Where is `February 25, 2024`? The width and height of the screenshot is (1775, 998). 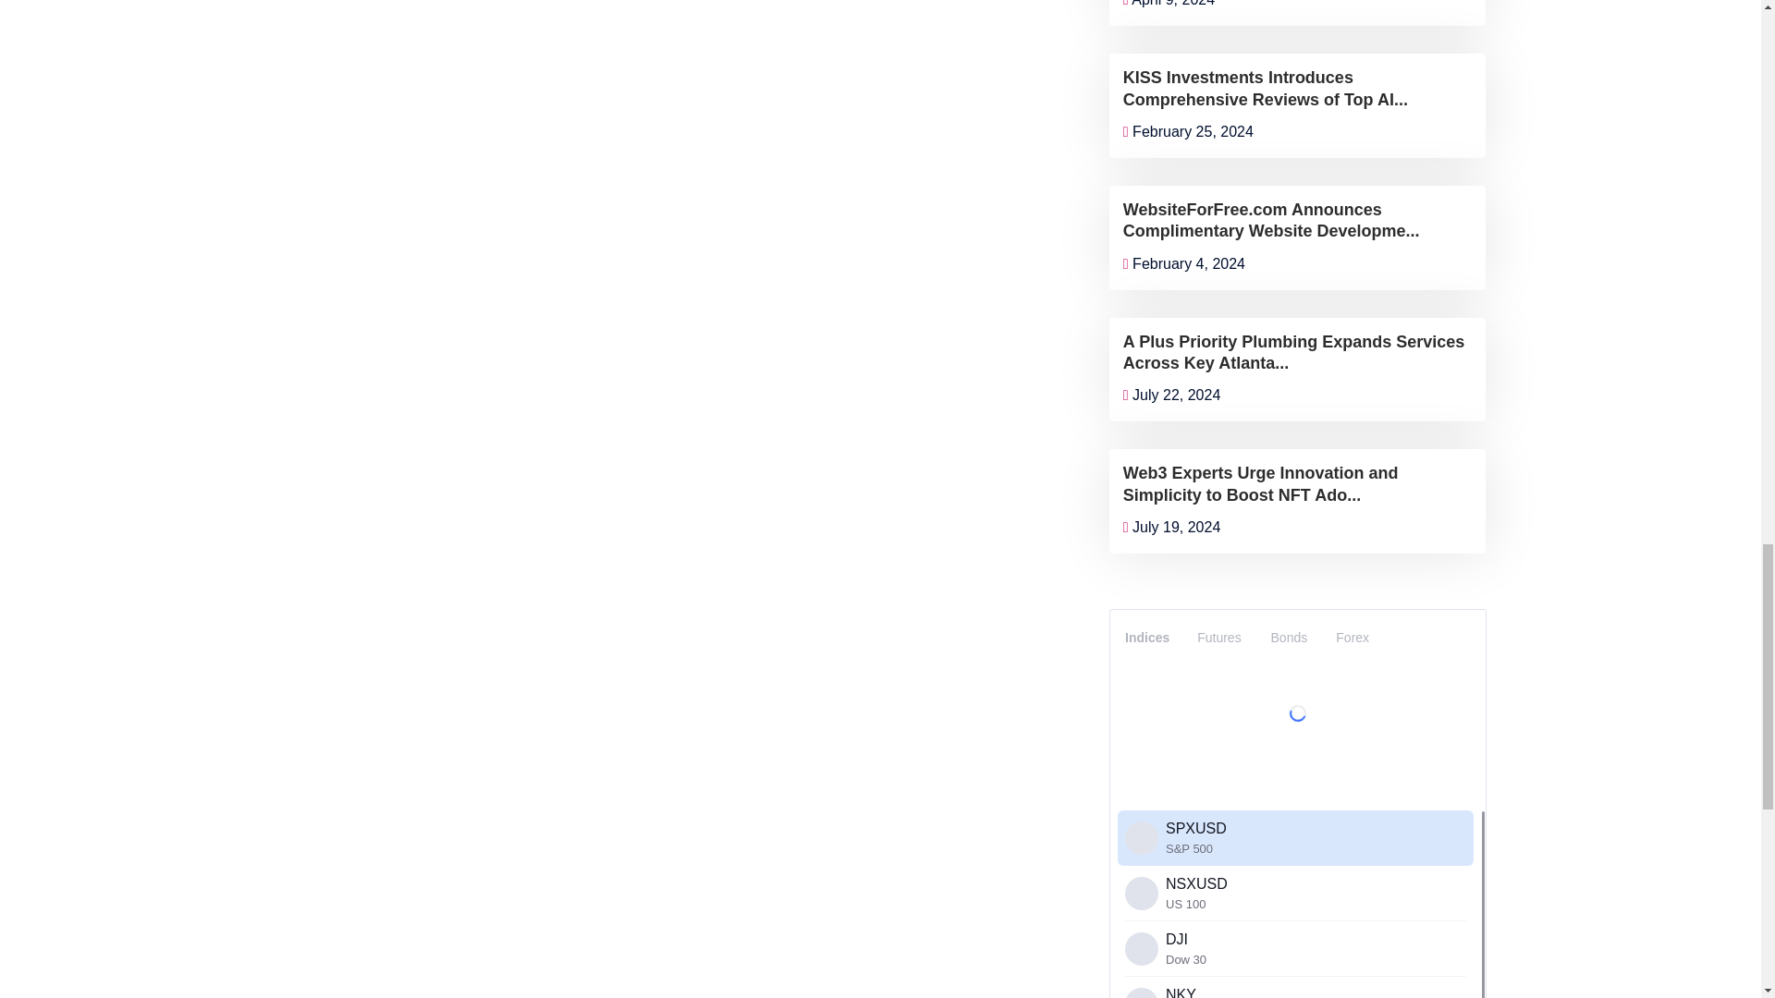
February 25, 2024 is located at coordinates (1188, 131).